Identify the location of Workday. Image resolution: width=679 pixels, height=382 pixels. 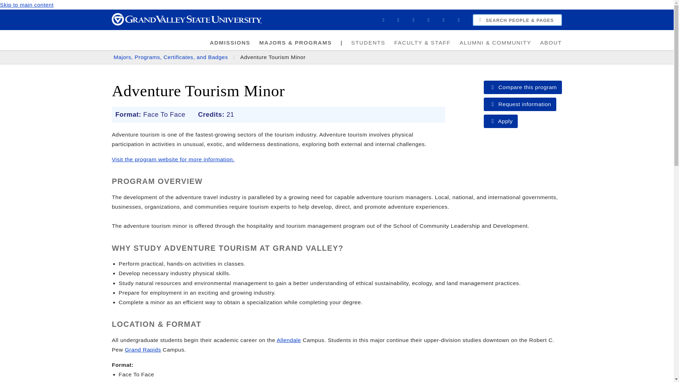
(413, 20).